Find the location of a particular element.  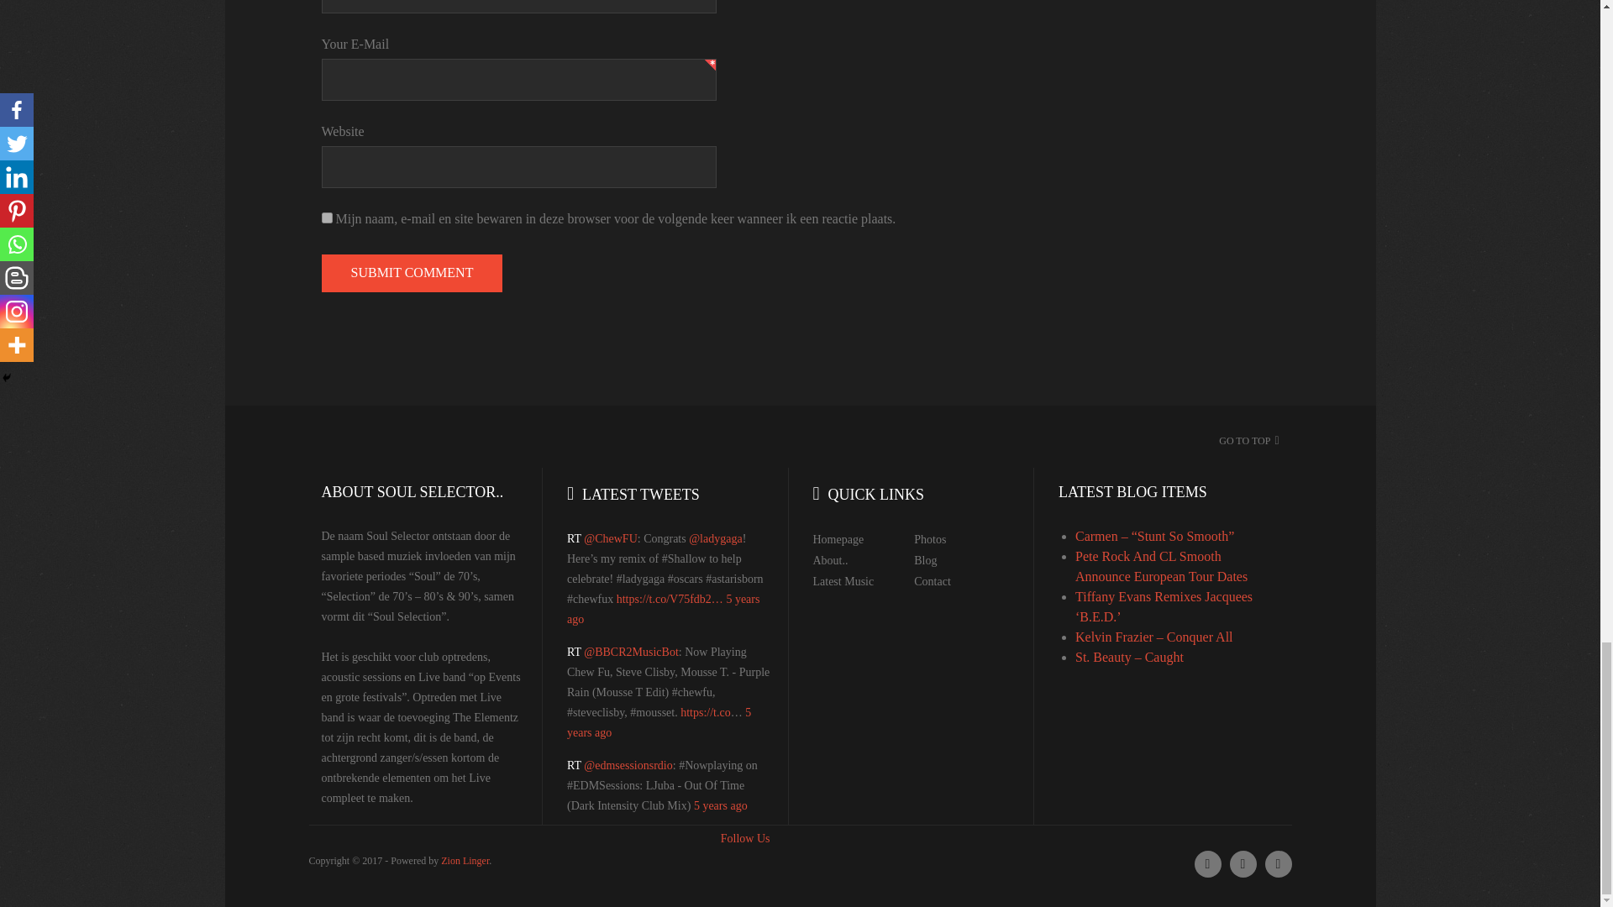

GO TO TOP is located at coordinates (1245, 441).